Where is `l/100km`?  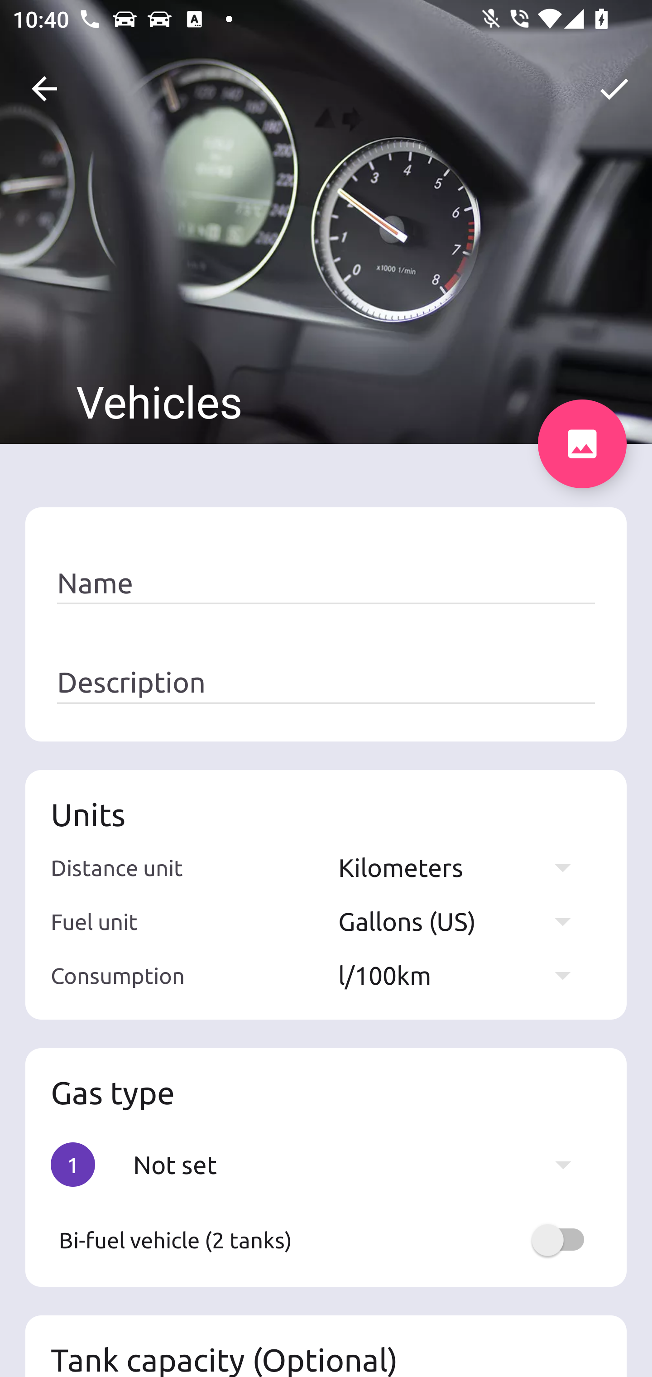 l/100km is located at coordinates (463, 975).